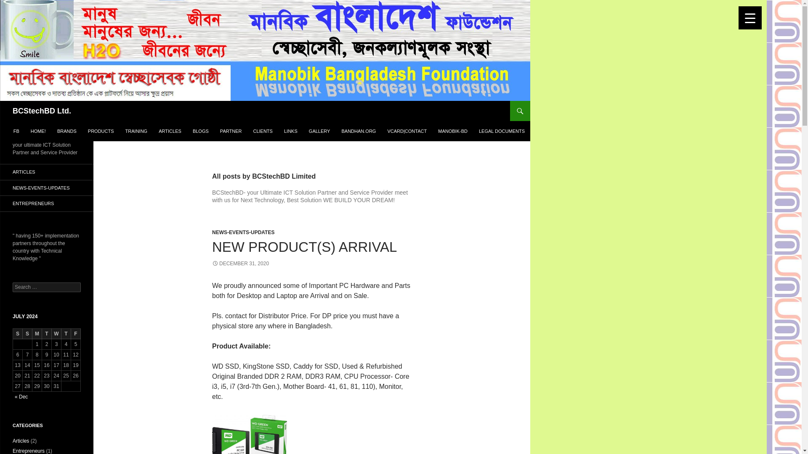 Image resolution: width=808 pixels, height=454 pixels. What do you see at coordinates (136, 131) in the screenshot?
I see `TRAINING` at bounding box center [136, 131].